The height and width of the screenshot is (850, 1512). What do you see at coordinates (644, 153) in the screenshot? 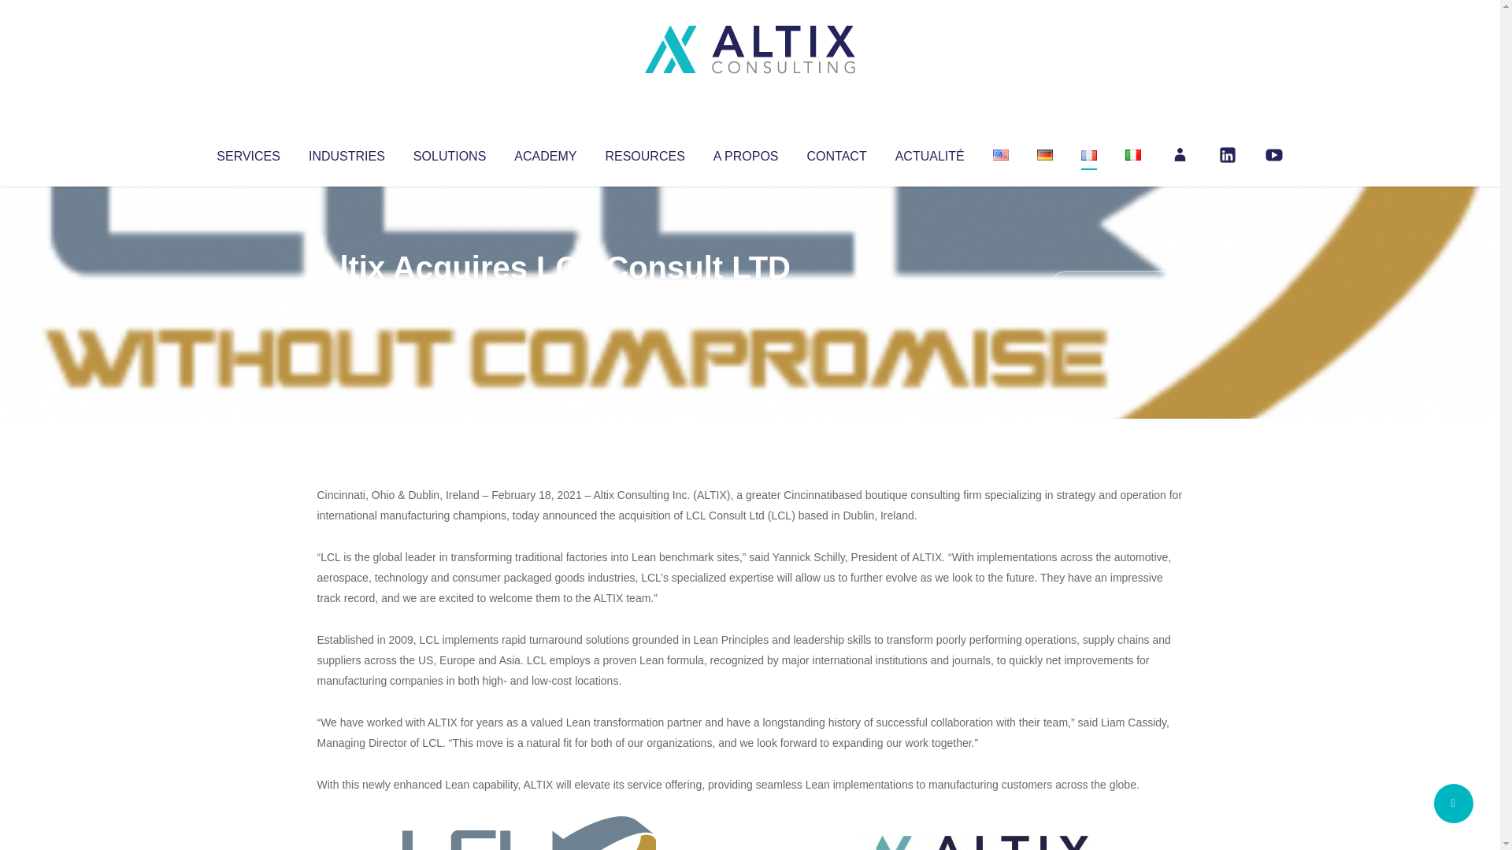
I see `RESOURCES` at bounding box center [644, 153].